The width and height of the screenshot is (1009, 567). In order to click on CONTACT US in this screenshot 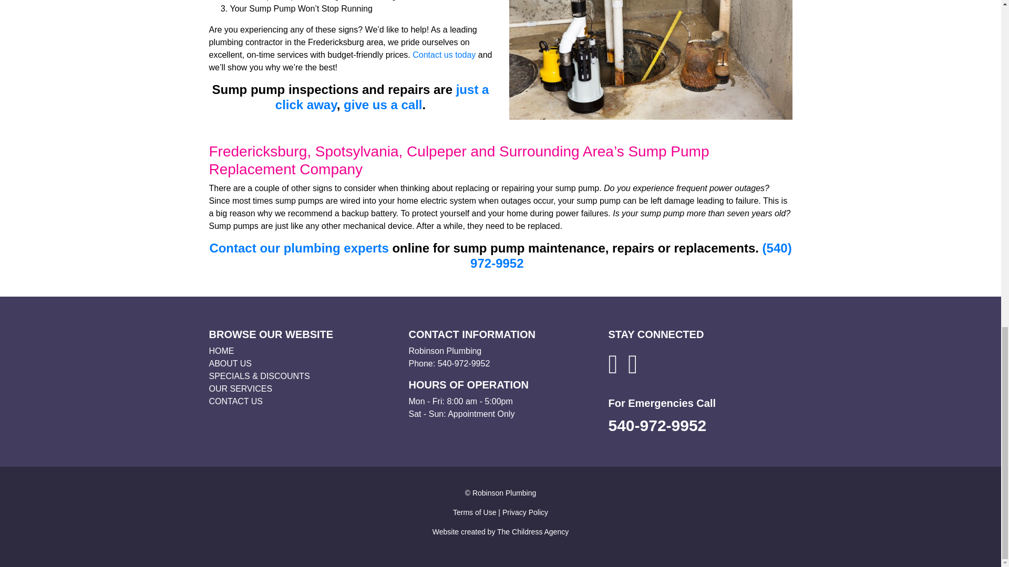, I will do `click(236, 401)`.